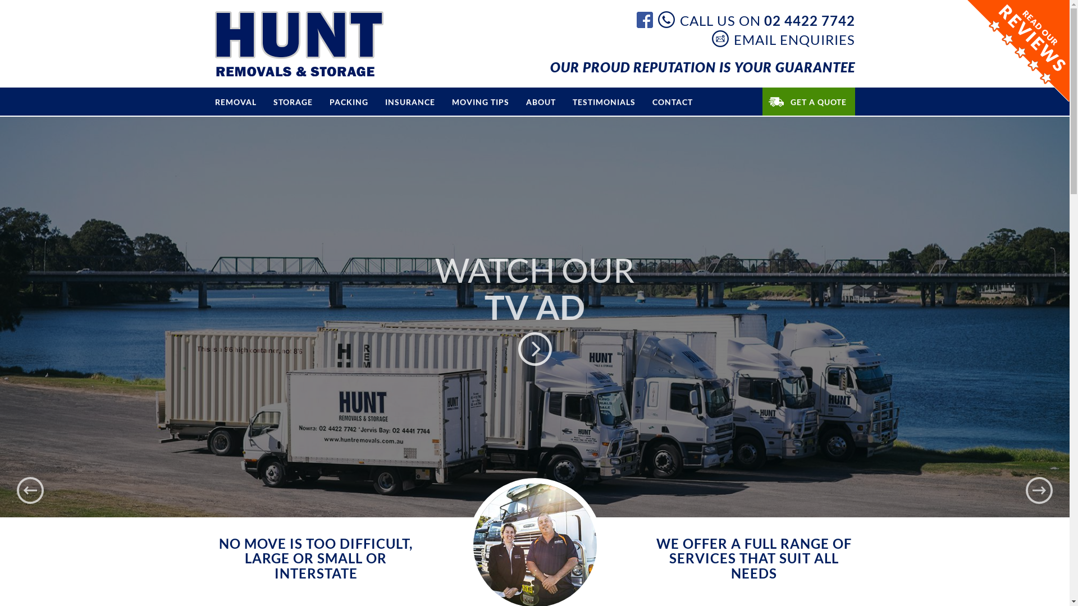  What do you see at coordinates (481, 101) in the screenshot?
I see `MOVING TIPS` at bounding box center [481, 101].